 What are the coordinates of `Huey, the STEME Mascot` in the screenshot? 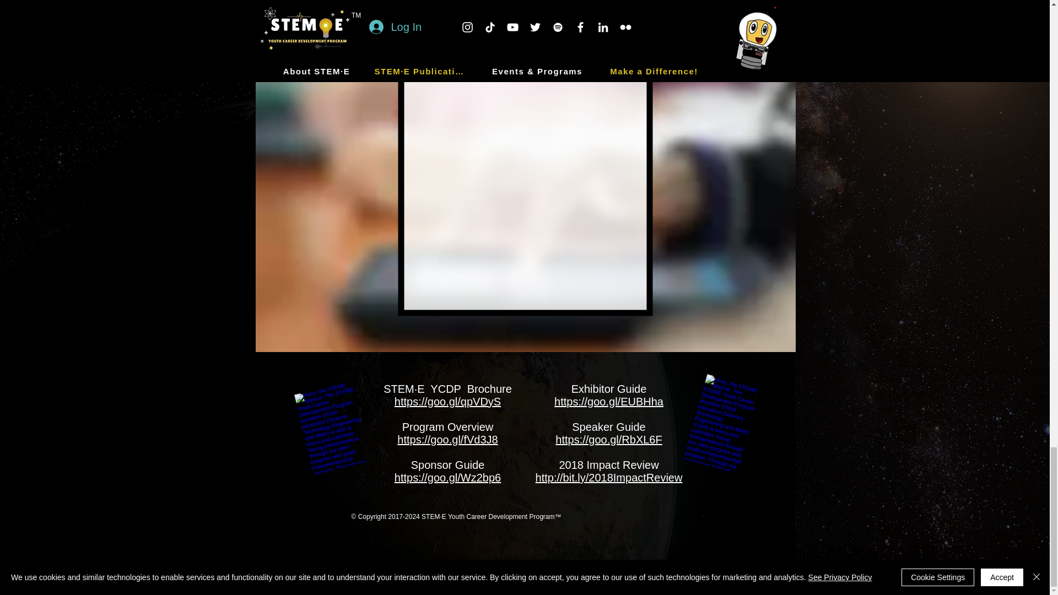 It's located at (712, 418).